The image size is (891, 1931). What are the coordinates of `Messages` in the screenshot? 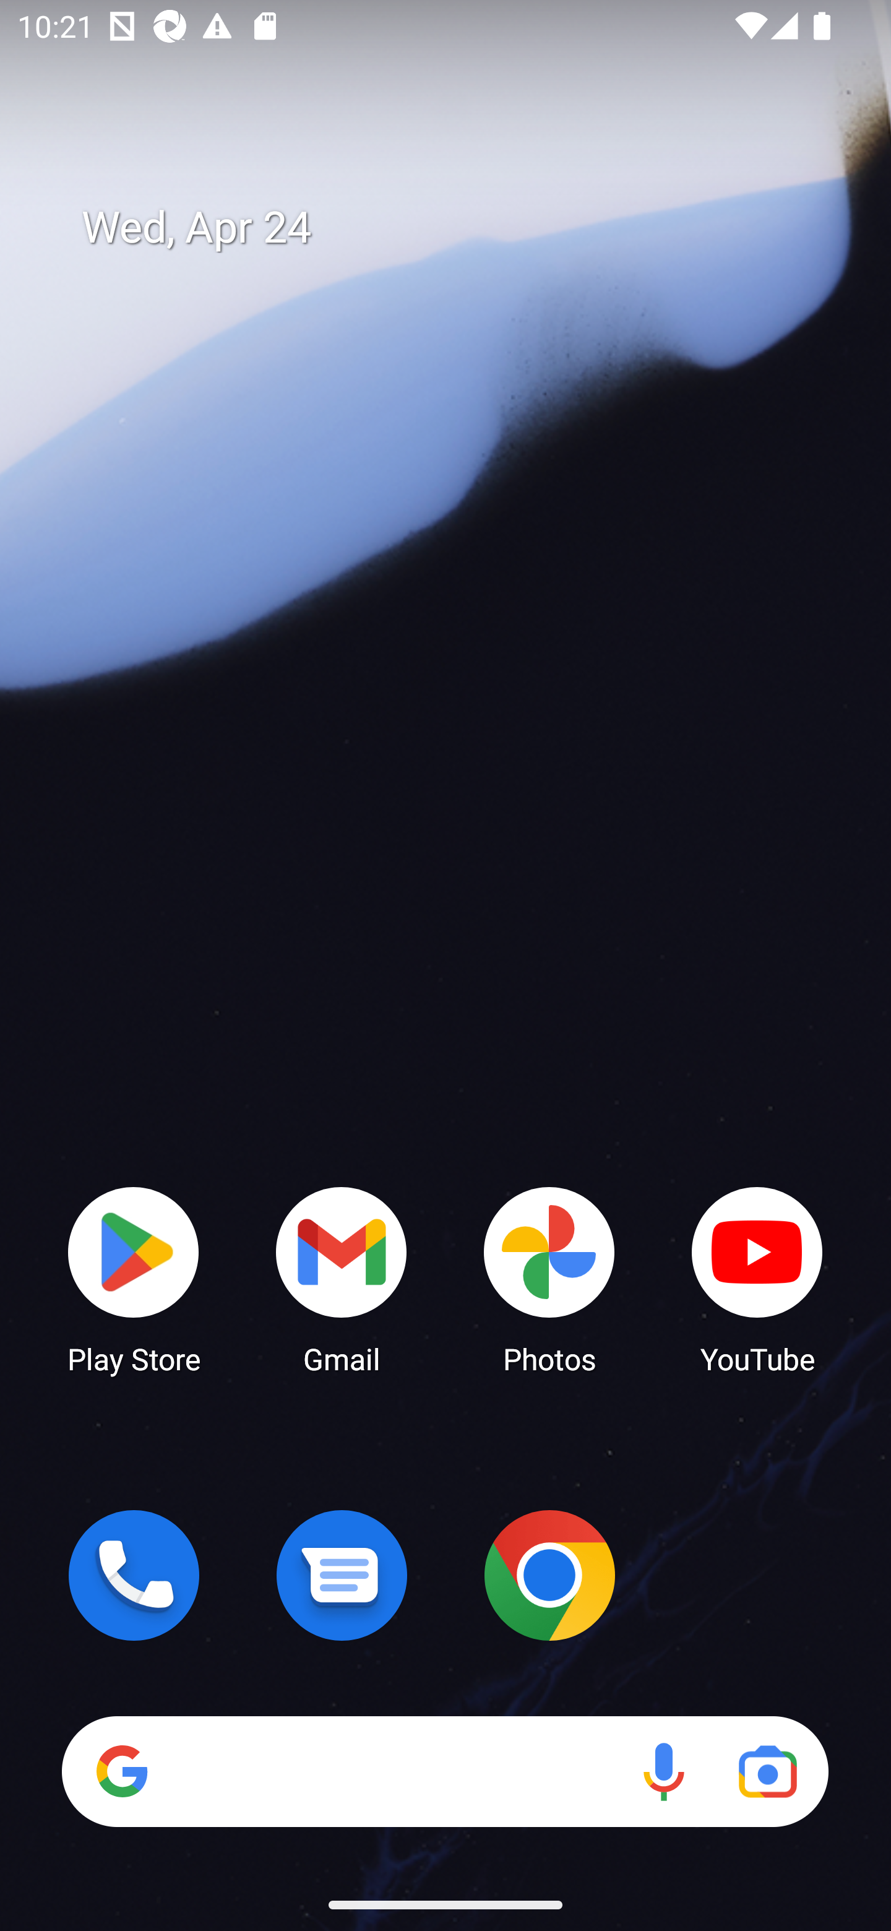 It's located at (342, 1575).